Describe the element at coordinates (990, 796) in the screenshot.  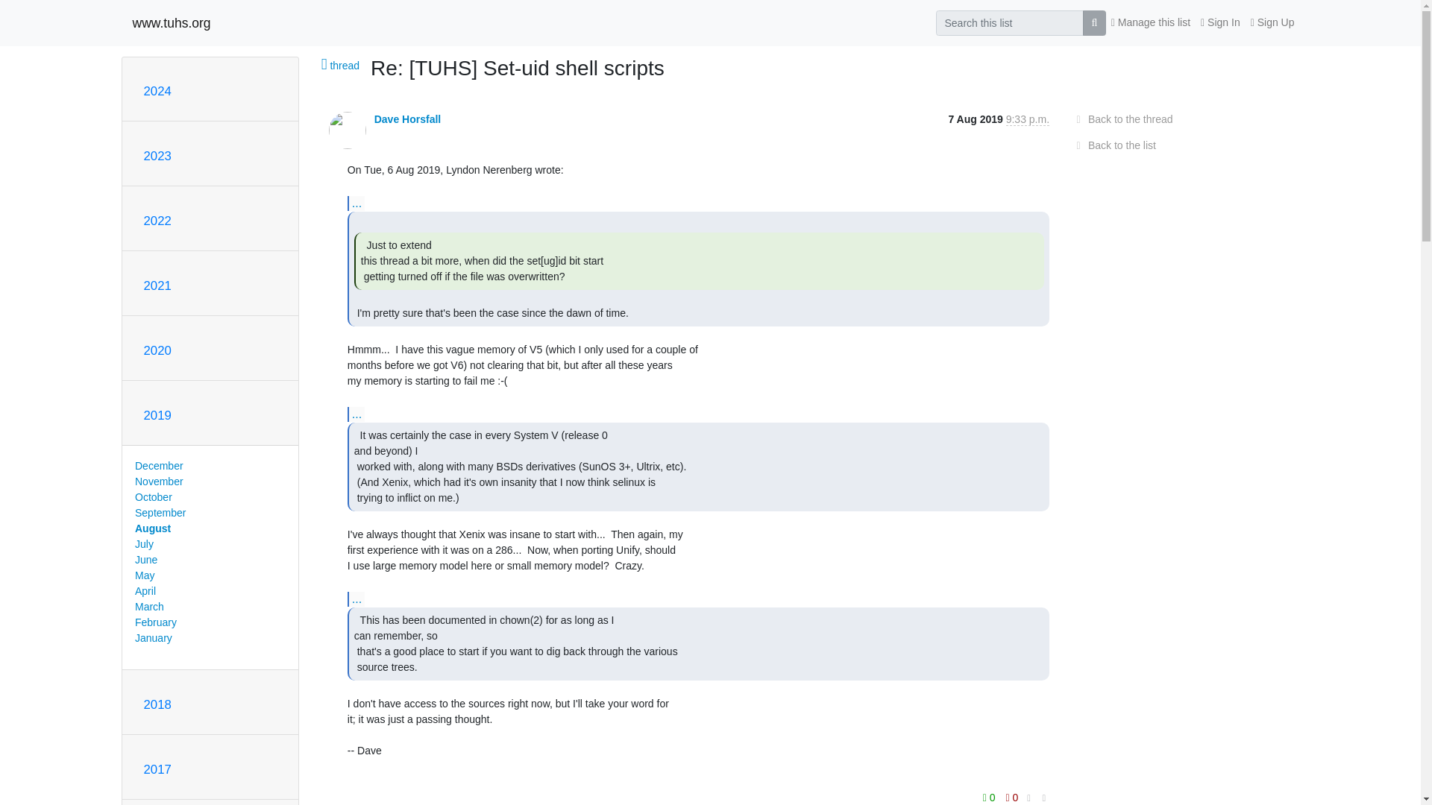
I see `You must be logged-in to vote.` at that location.